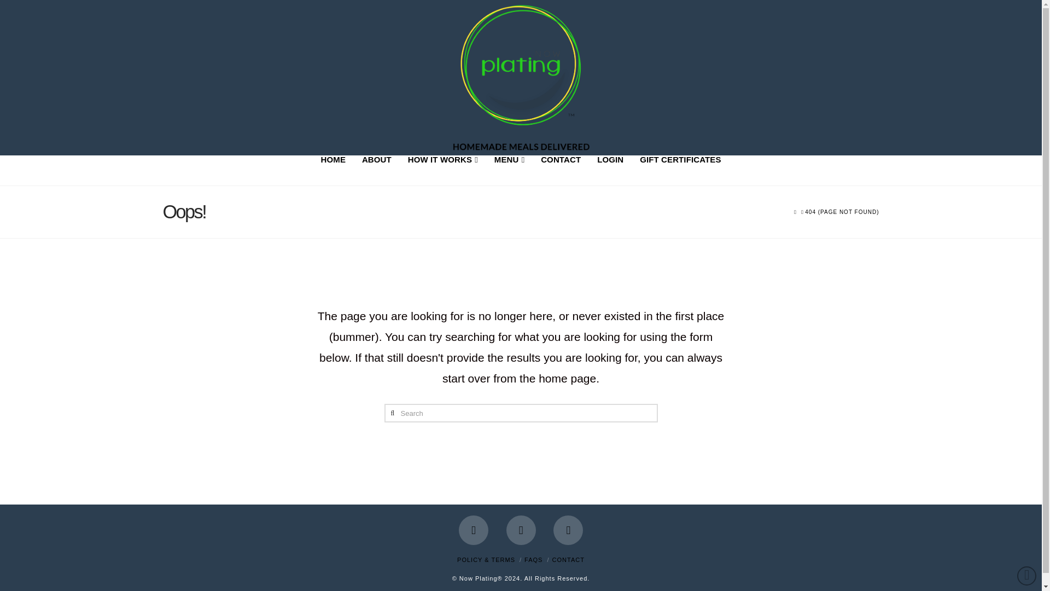 The height and width of the screenshot is (591, 1050). Describe the element at coordinates (610, 171) in the screenshot. I see `LOGIN` at that location.